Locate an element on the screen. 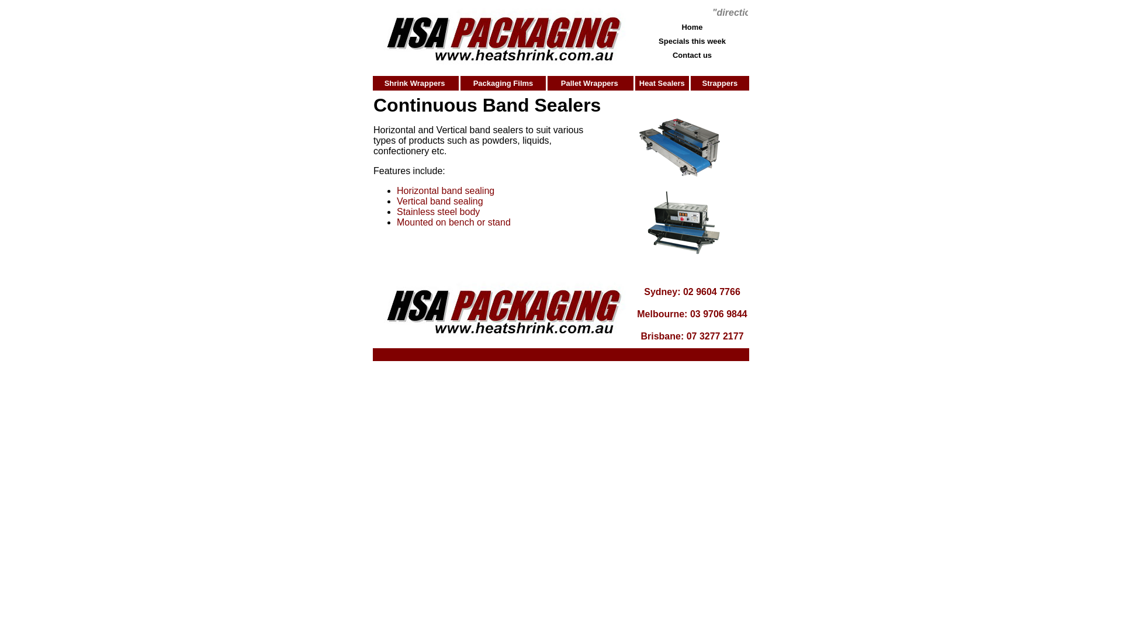  louis vuitton outlet is located at coordinates (309, 389).